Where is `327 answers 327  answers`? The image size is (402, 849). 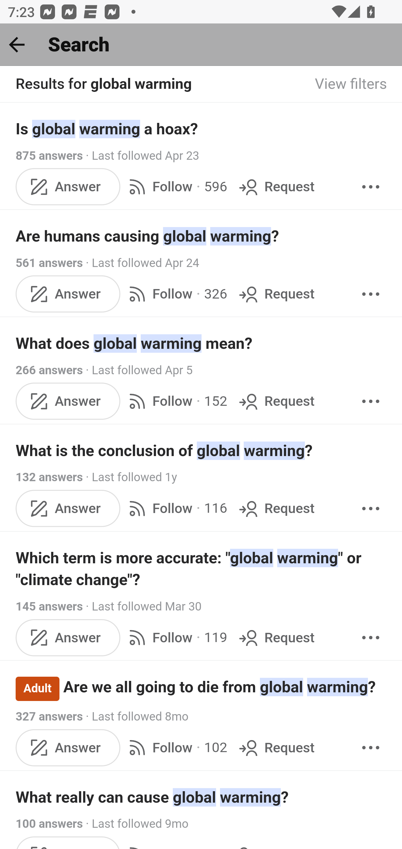
327 answers 327  answers is located at coordinates (49, 717).